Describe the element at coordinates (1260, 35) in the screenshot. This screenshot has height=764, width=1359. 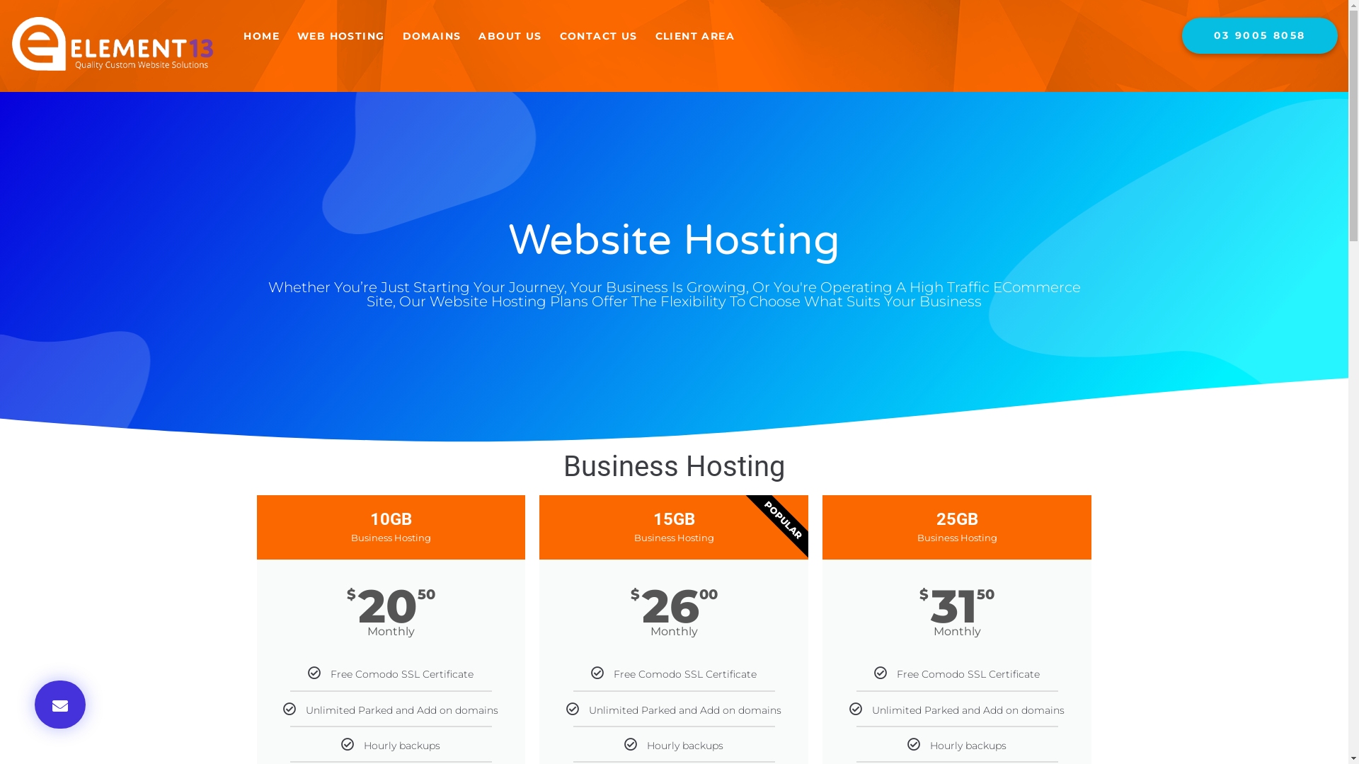
I see `03 9005 8058` at that location.